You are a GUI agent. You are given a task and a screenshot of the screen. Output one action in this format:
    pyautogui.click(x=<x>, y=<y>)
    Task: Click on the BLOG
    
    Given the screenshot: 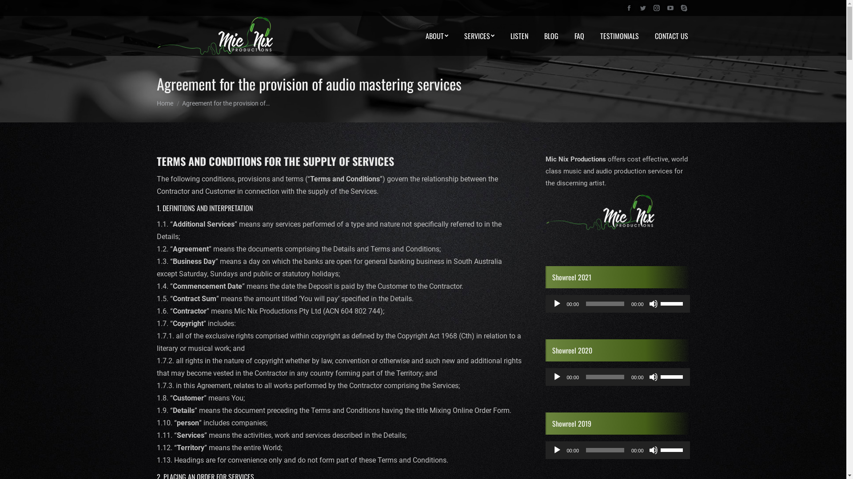 What is the action you would take?
    pyautogui.click(x=551, y=36)
    